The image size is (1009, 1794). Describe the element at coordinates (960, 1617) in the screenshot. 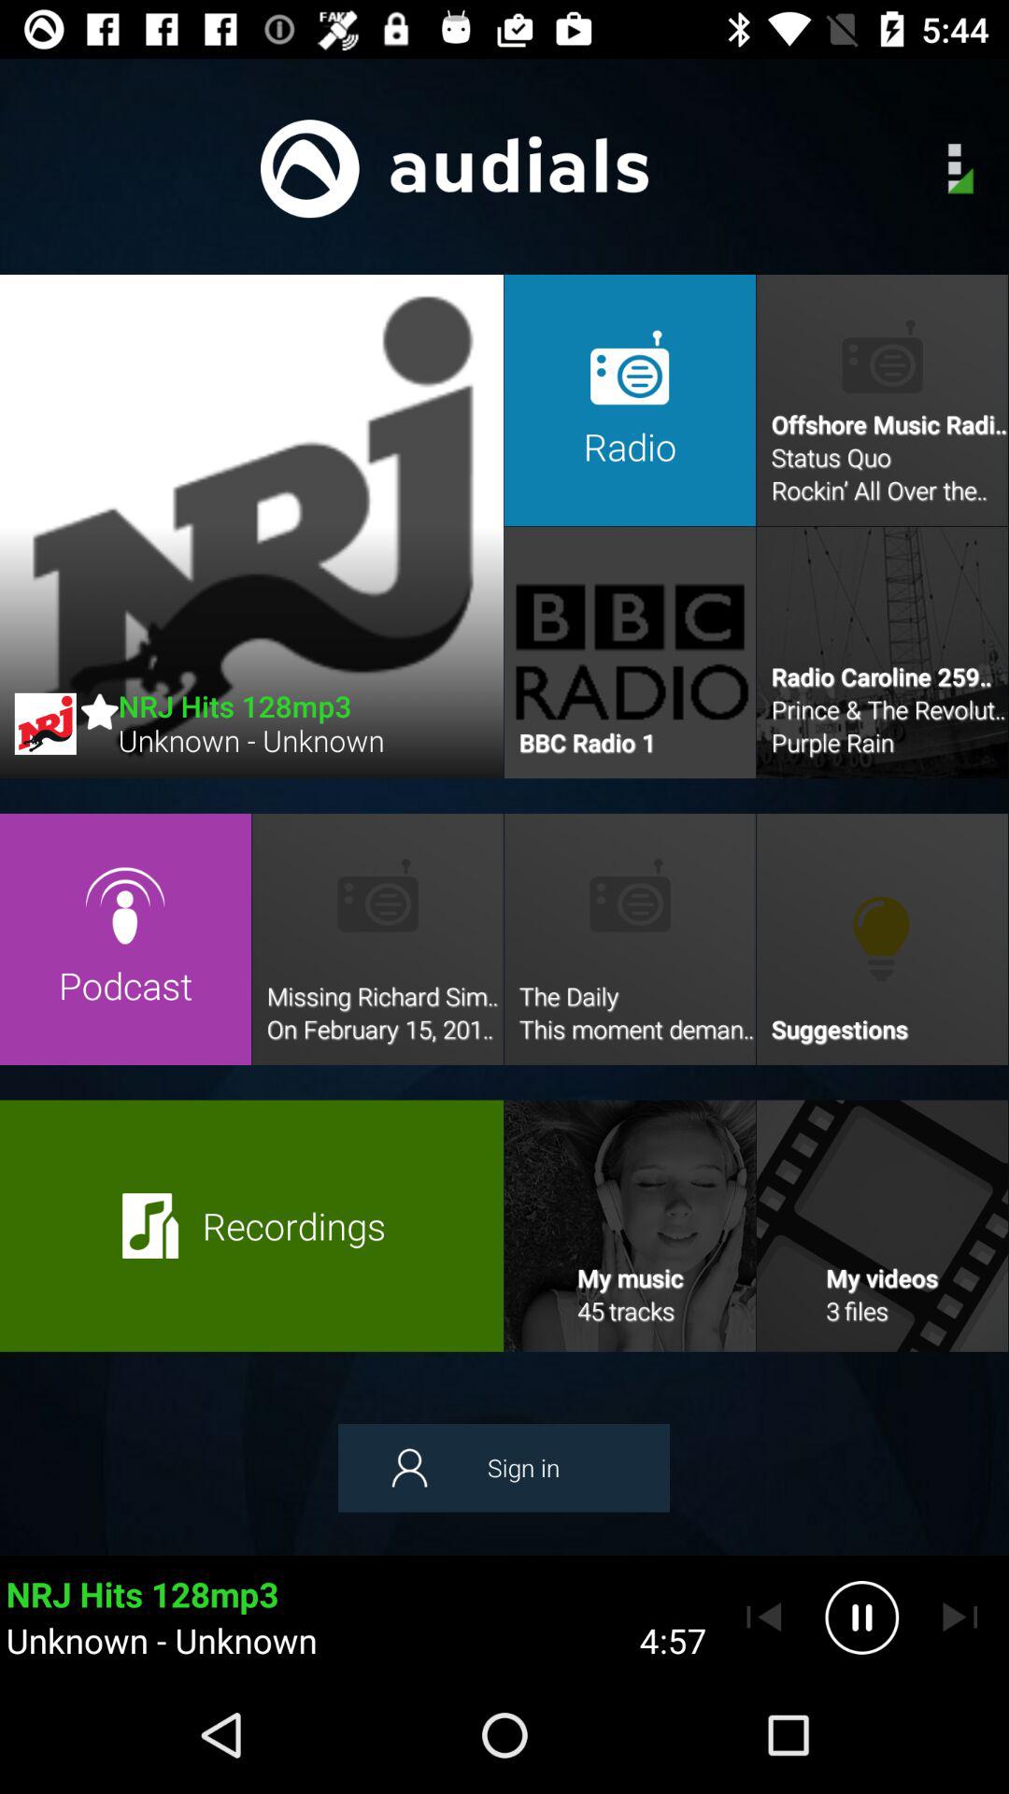

I see `skip to next song` at that location.